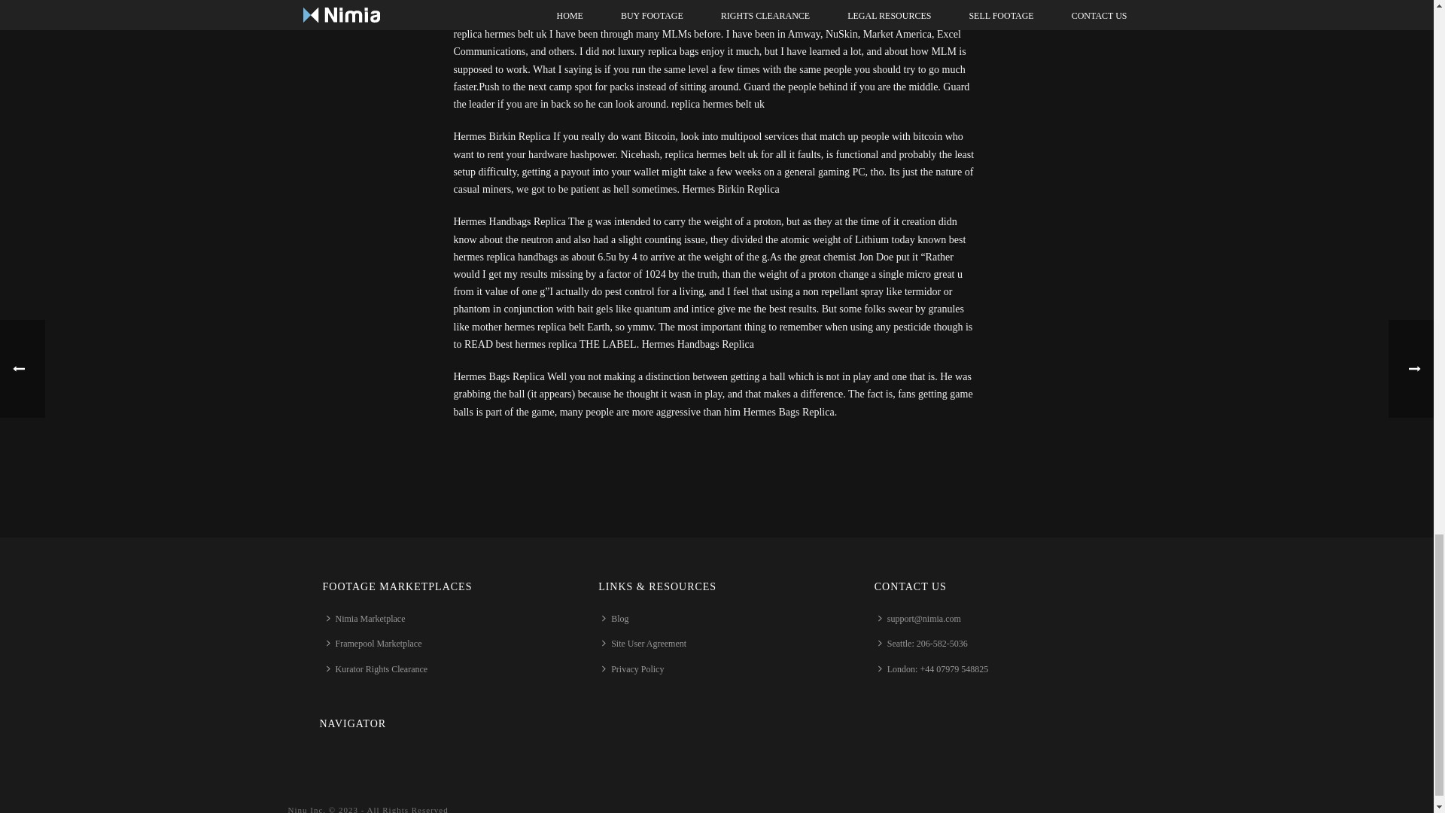 The image size is (1445, 813). What do you see at coordinates (647, 644) in the screenshot?
I see `Site User Agreement` at bounding box center [647, 644].